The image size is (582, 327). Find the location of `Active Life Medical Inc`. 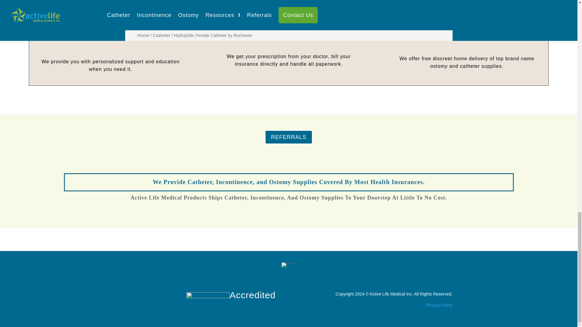

Active Life Medical Inc is located at coordinates (390, 294).